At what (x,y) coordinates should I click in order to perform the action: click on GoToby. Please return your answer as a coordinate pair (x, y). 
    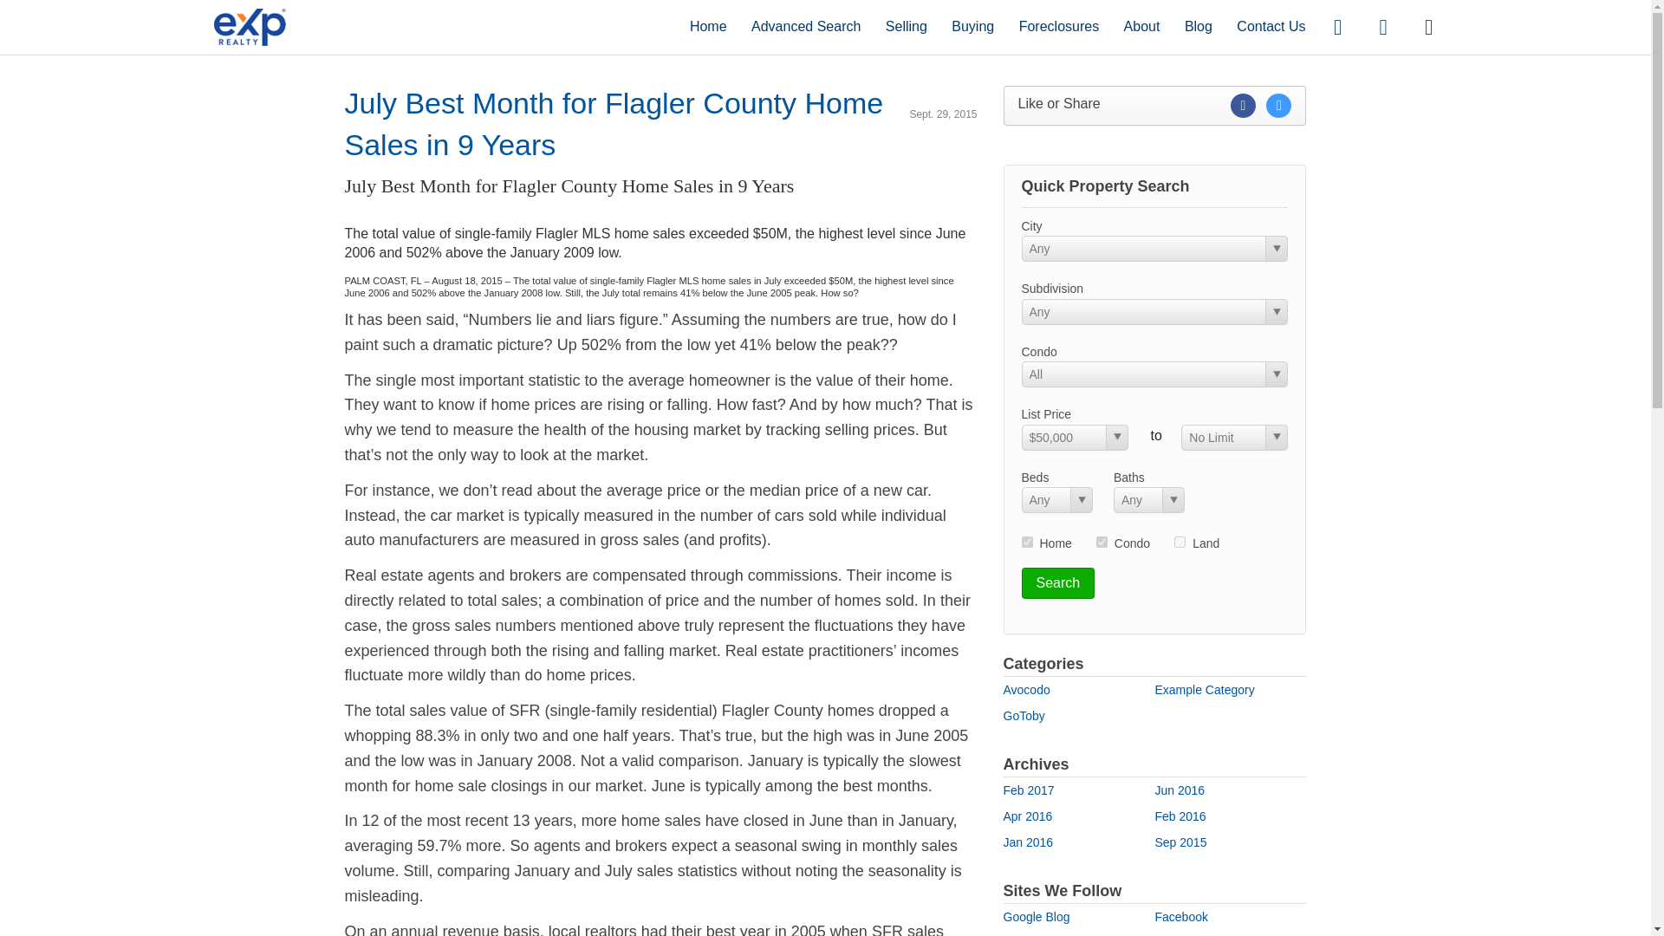
    Looking at the image, I should click on (1024, 715).